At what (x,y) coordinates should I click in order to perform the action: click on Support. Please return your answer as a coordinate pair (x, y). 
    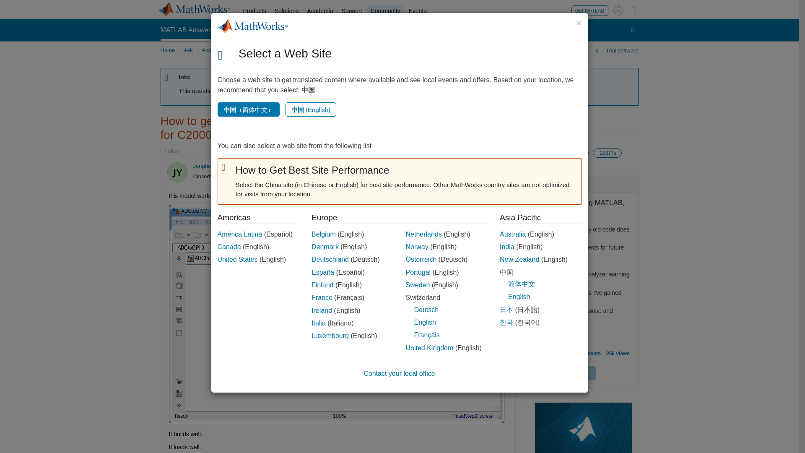
    Looking at the image, I should click on (351, 11).